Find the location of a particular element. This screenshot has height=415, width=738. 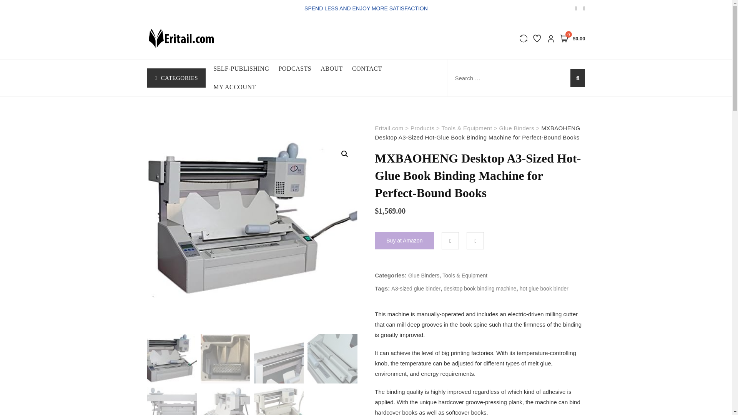

SELF-PUBLISHING is located at coordinates (245, 69).